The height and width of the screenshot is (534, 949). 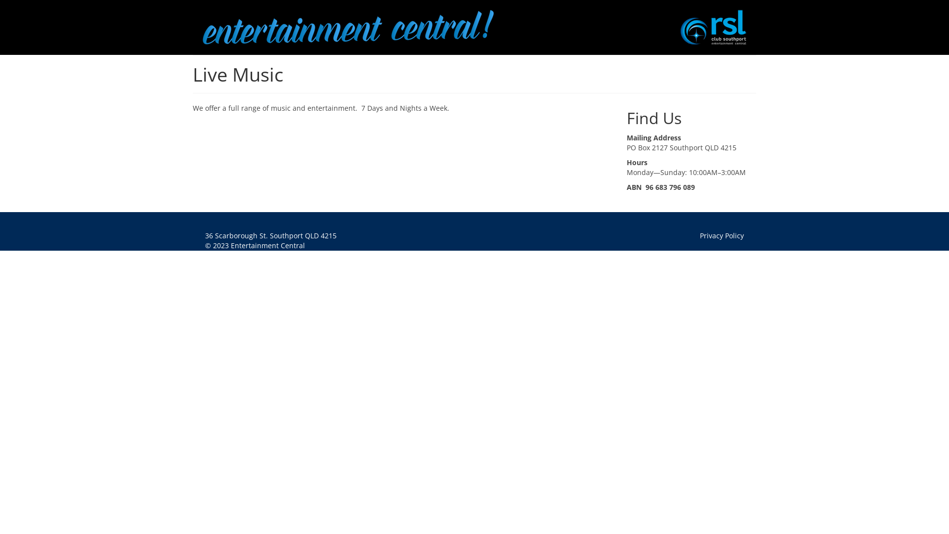 What do you see at coordinates (722, 235) in the screenshot?
I see `Privacy Policy` at bounding box center [722, 235].